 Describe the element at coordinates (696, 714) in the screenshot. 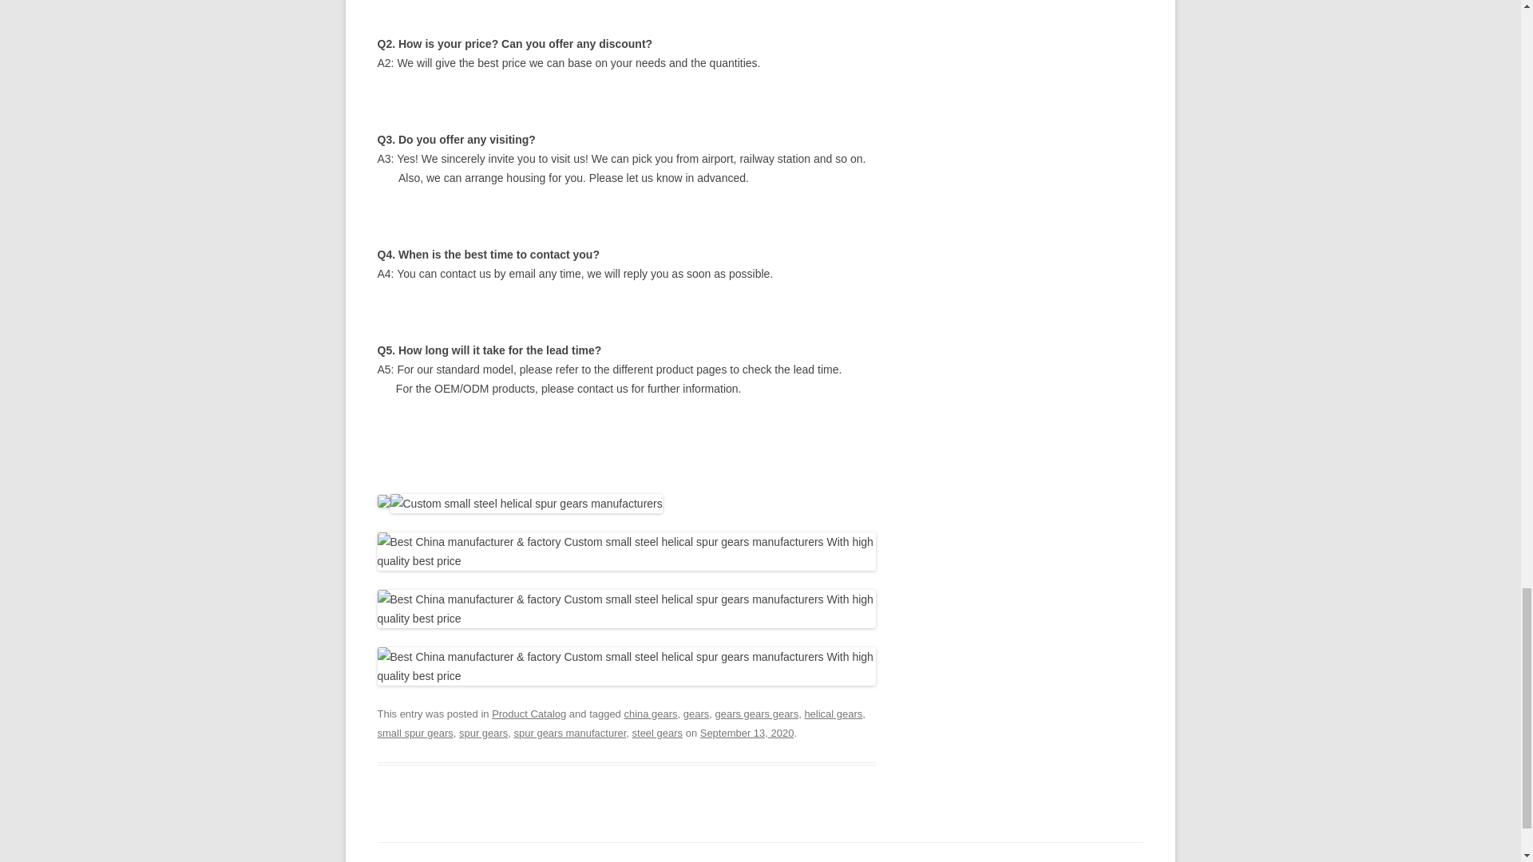

I see `gears` at that location.